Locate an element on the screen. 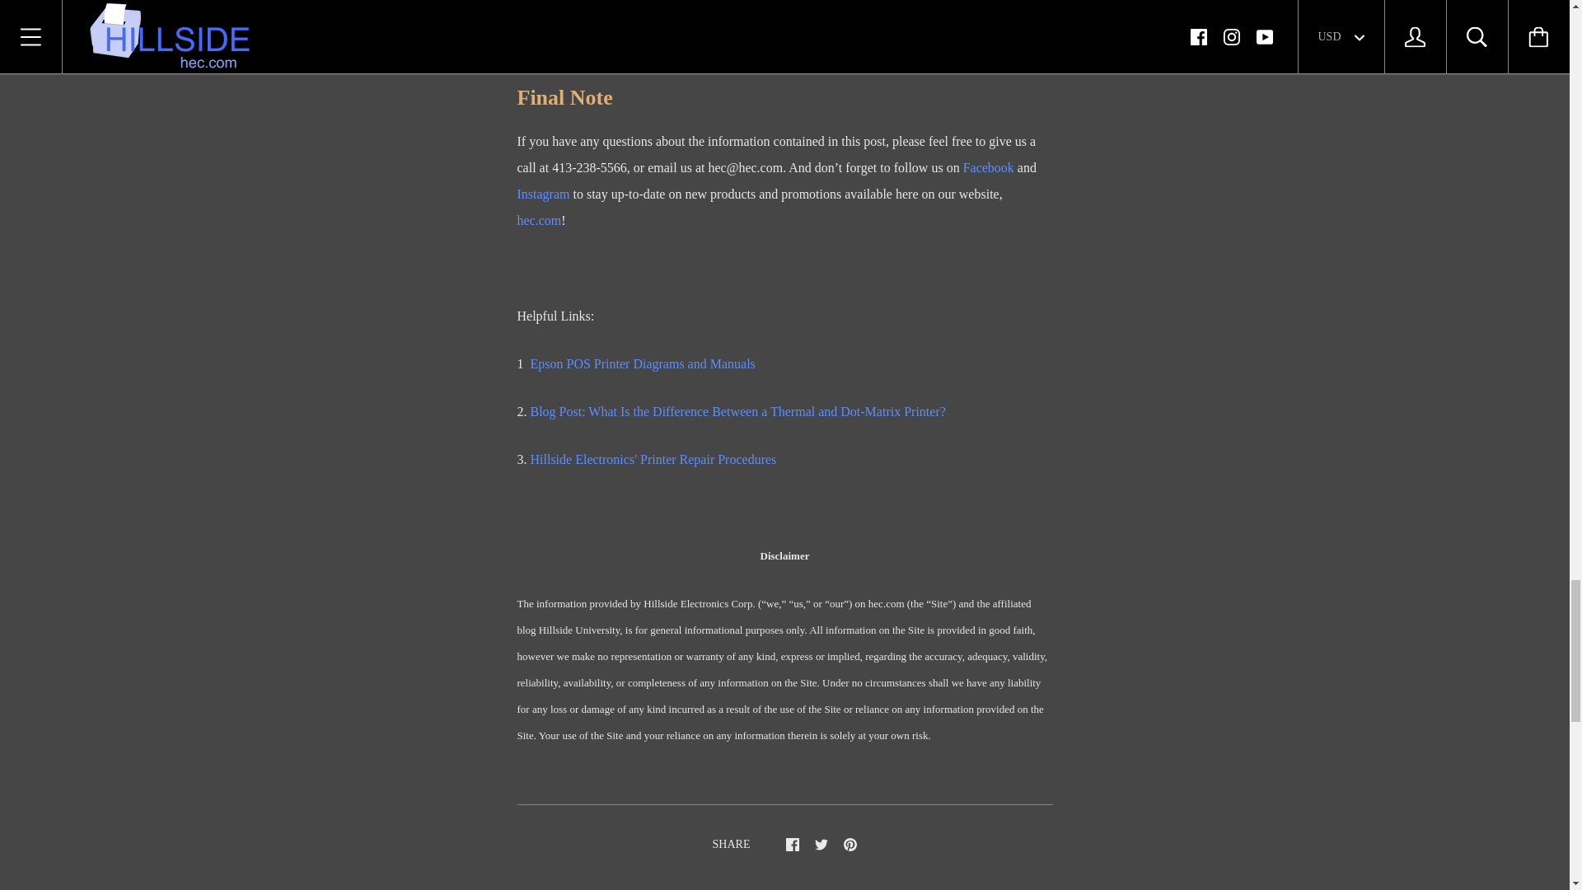 The height and width of the screenshot is (890, 1582). Hillside Electronics Inc. Website, hec.com is located at coordinates (539, 221).